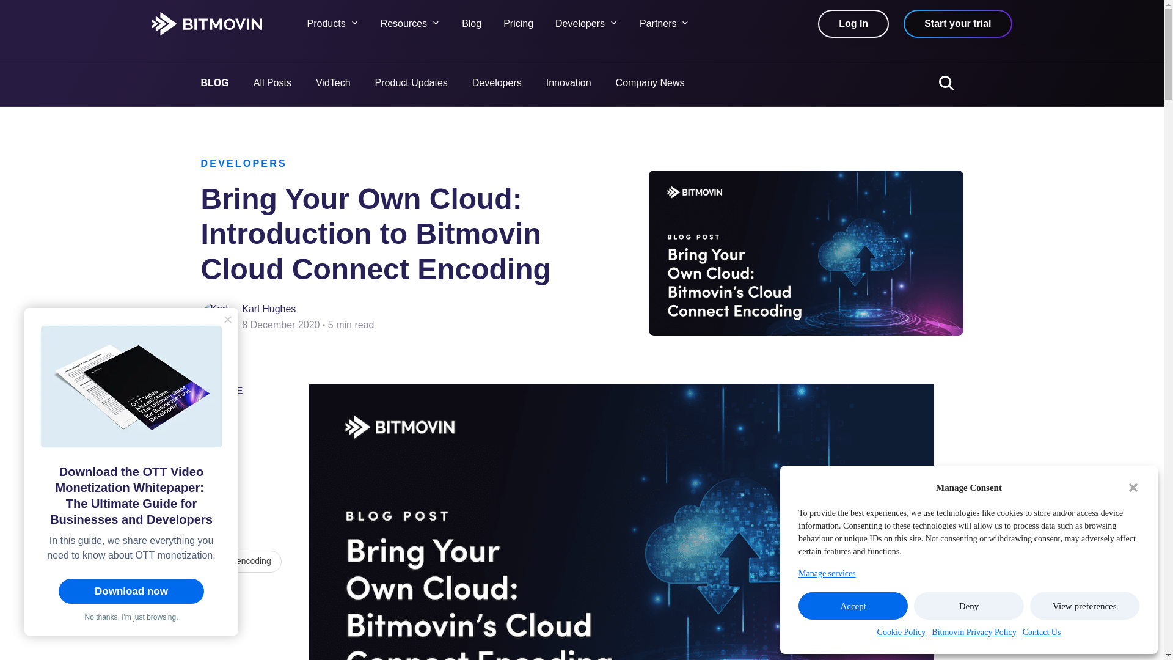 The image size is (1173, 660). What do you see at coordinates (1042, 632) in the screenshot?
I see `Contact Us` at bounding box center [1042, 632].